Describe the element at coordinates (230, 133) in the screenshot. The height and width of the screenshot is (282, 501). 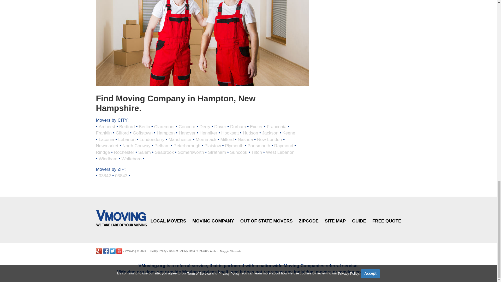
I see `Hooksett` at that location.